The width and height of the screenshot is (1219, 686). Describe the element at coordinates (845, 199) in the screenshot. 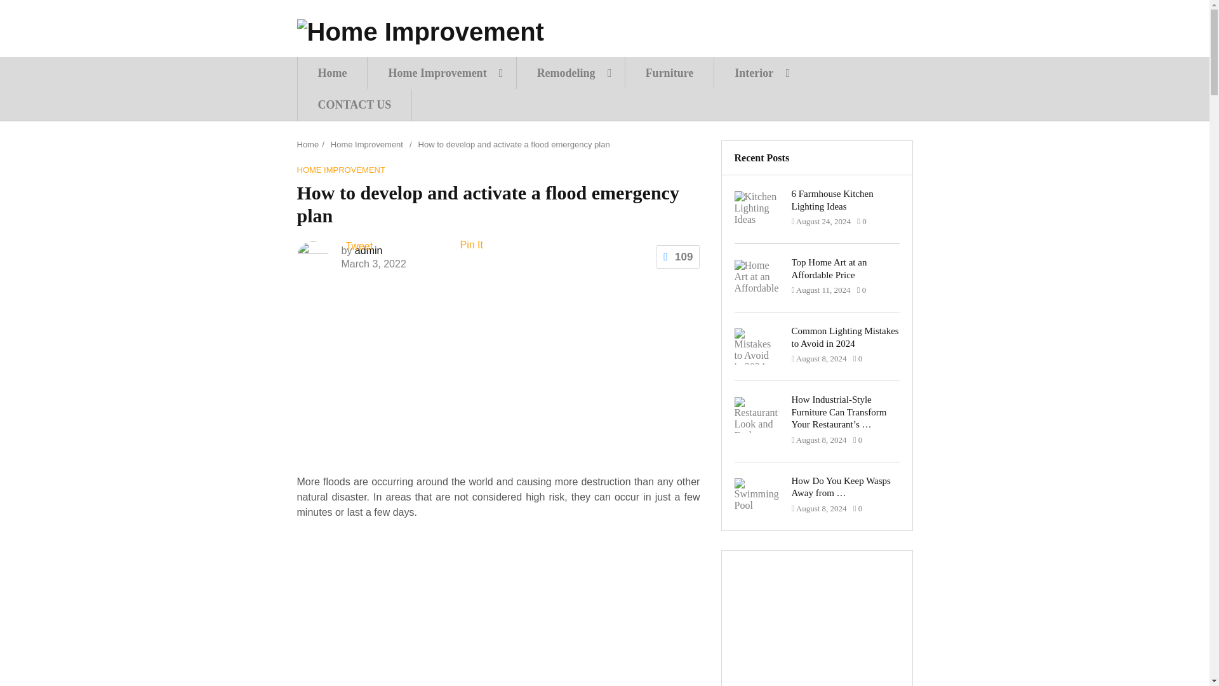

I see `6 Farmhouse Kitchen Lighting Ideas` at that location.